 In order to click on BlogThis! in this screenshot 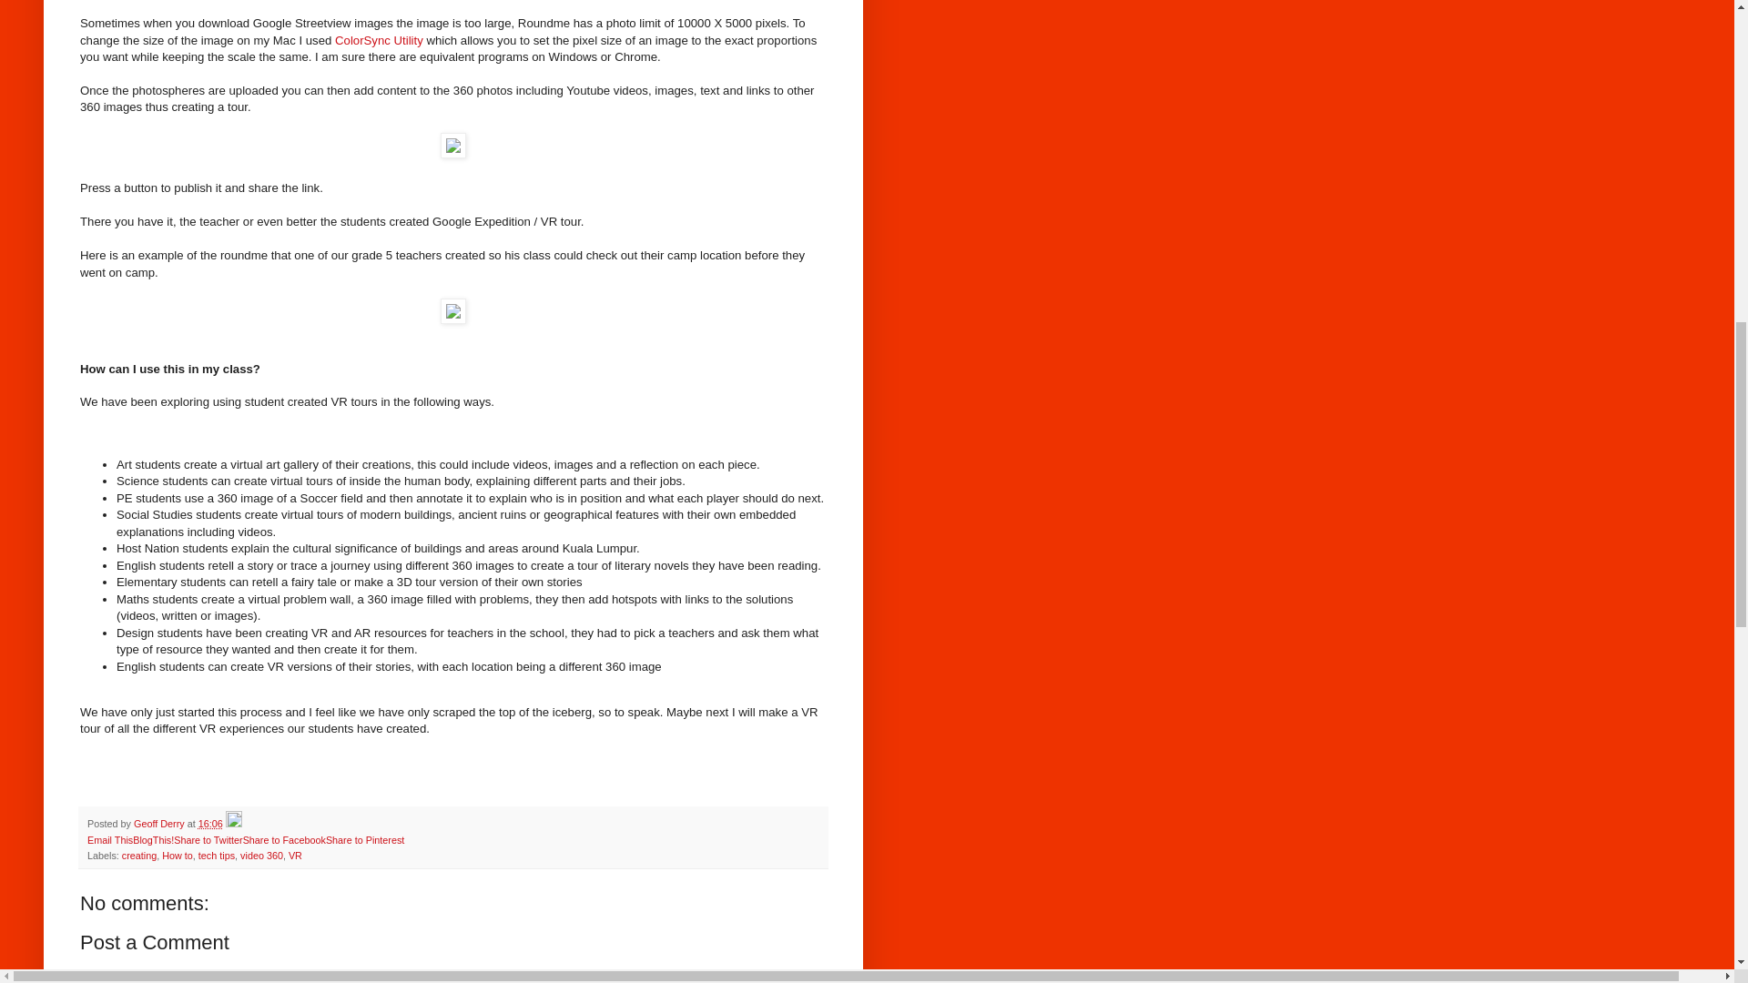, I will do `click(153, 839)`.